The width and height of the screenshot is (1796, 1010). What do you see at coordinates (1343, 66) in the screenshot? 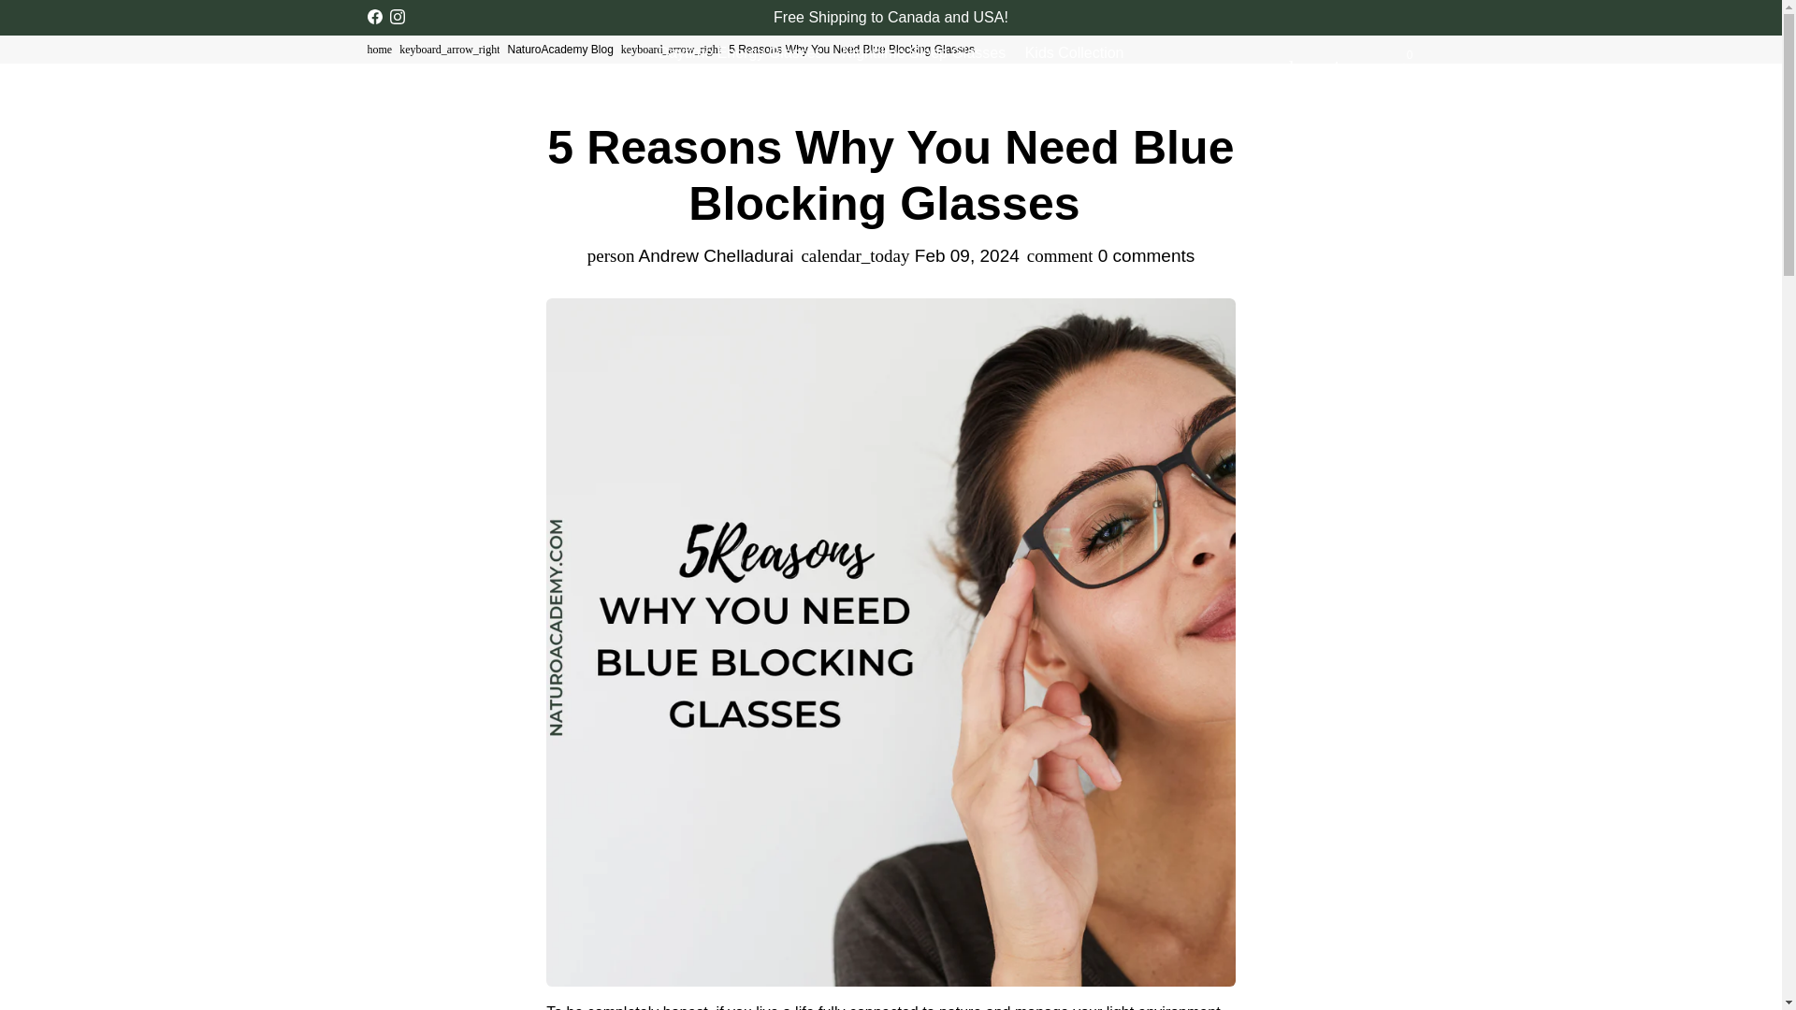
I see `Cart` at bounding box center [1343, 66].